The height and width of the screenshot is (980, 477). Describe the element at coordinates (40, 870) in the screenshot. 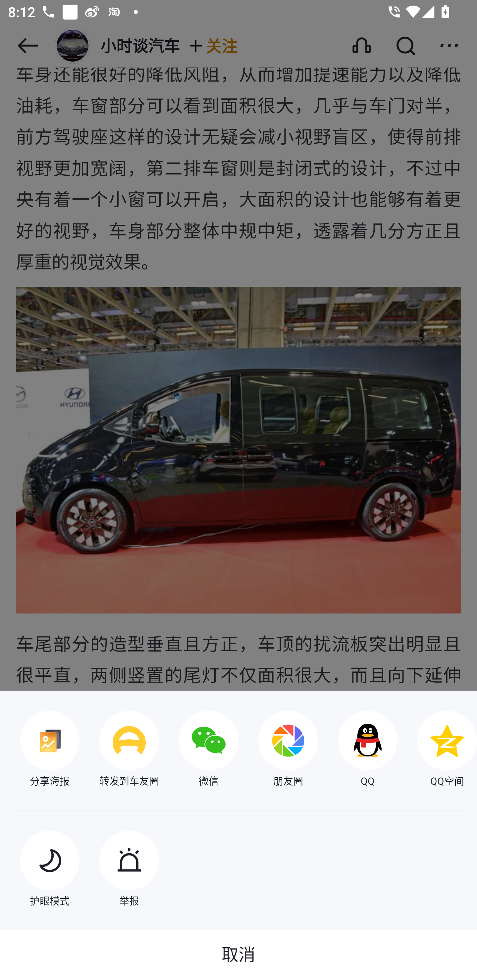

I see ` 护眼模式` at that location.